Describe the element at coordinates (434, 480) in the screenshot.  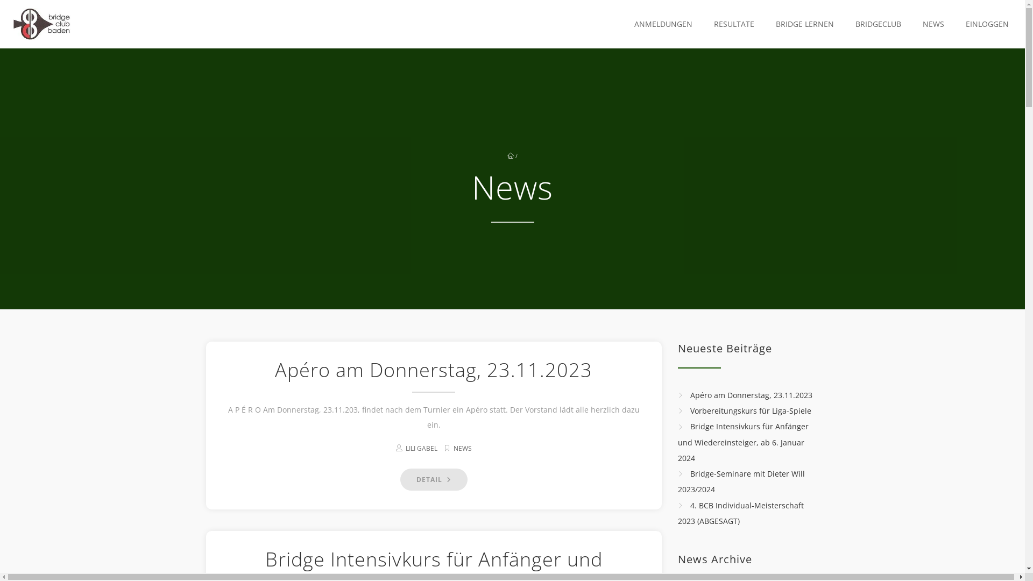
I see `DETAIL` at that location.